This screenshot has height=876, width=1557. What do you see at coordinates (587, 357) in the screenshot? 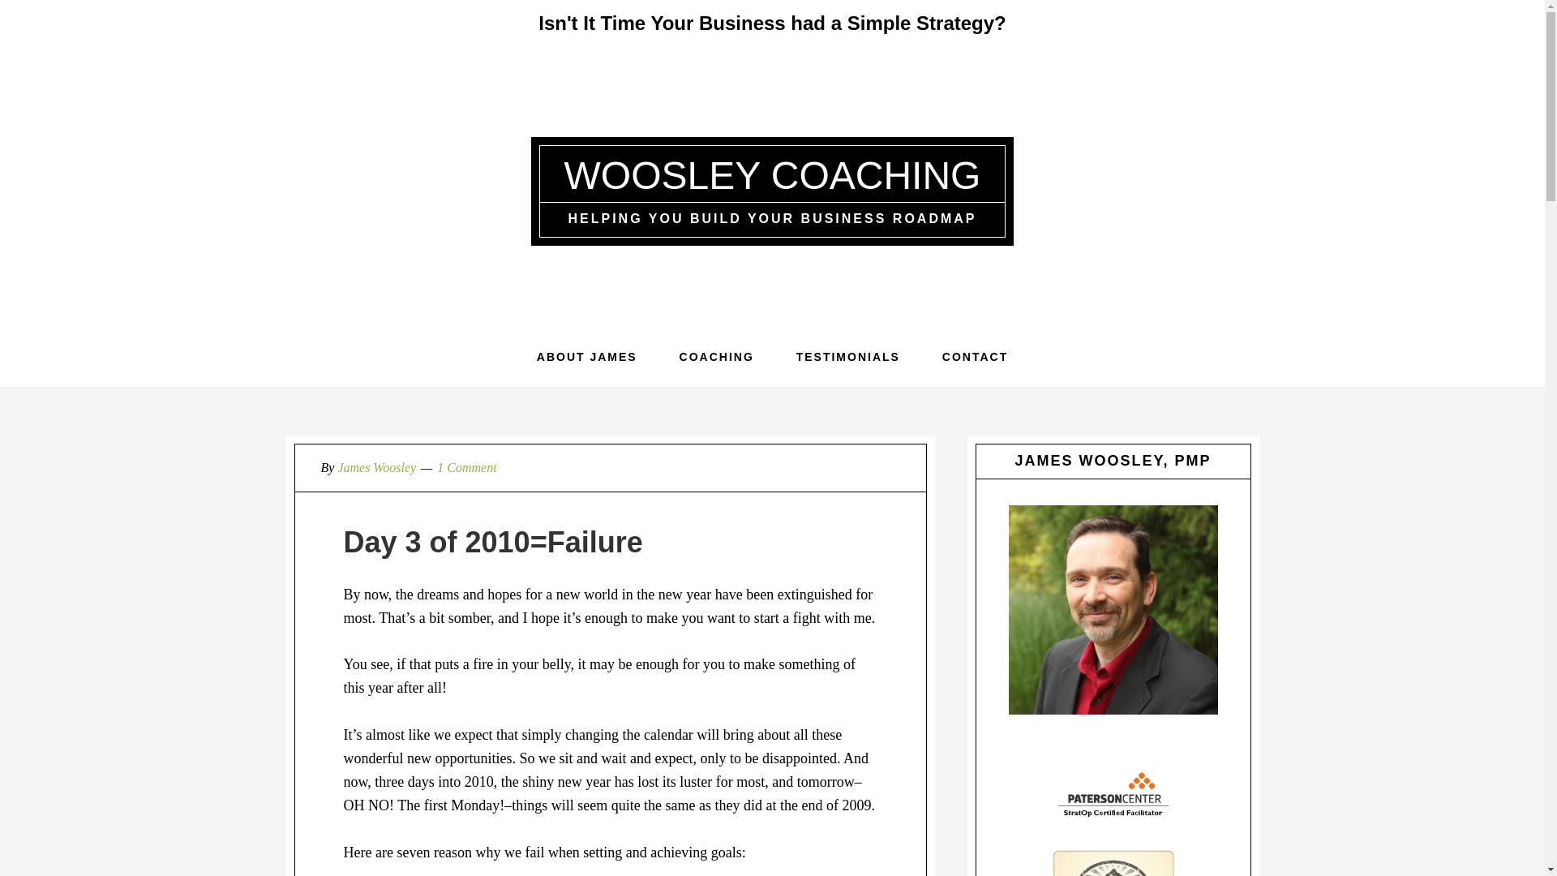
I see `ABOUT JAMES` at bounding box center [587, 357].